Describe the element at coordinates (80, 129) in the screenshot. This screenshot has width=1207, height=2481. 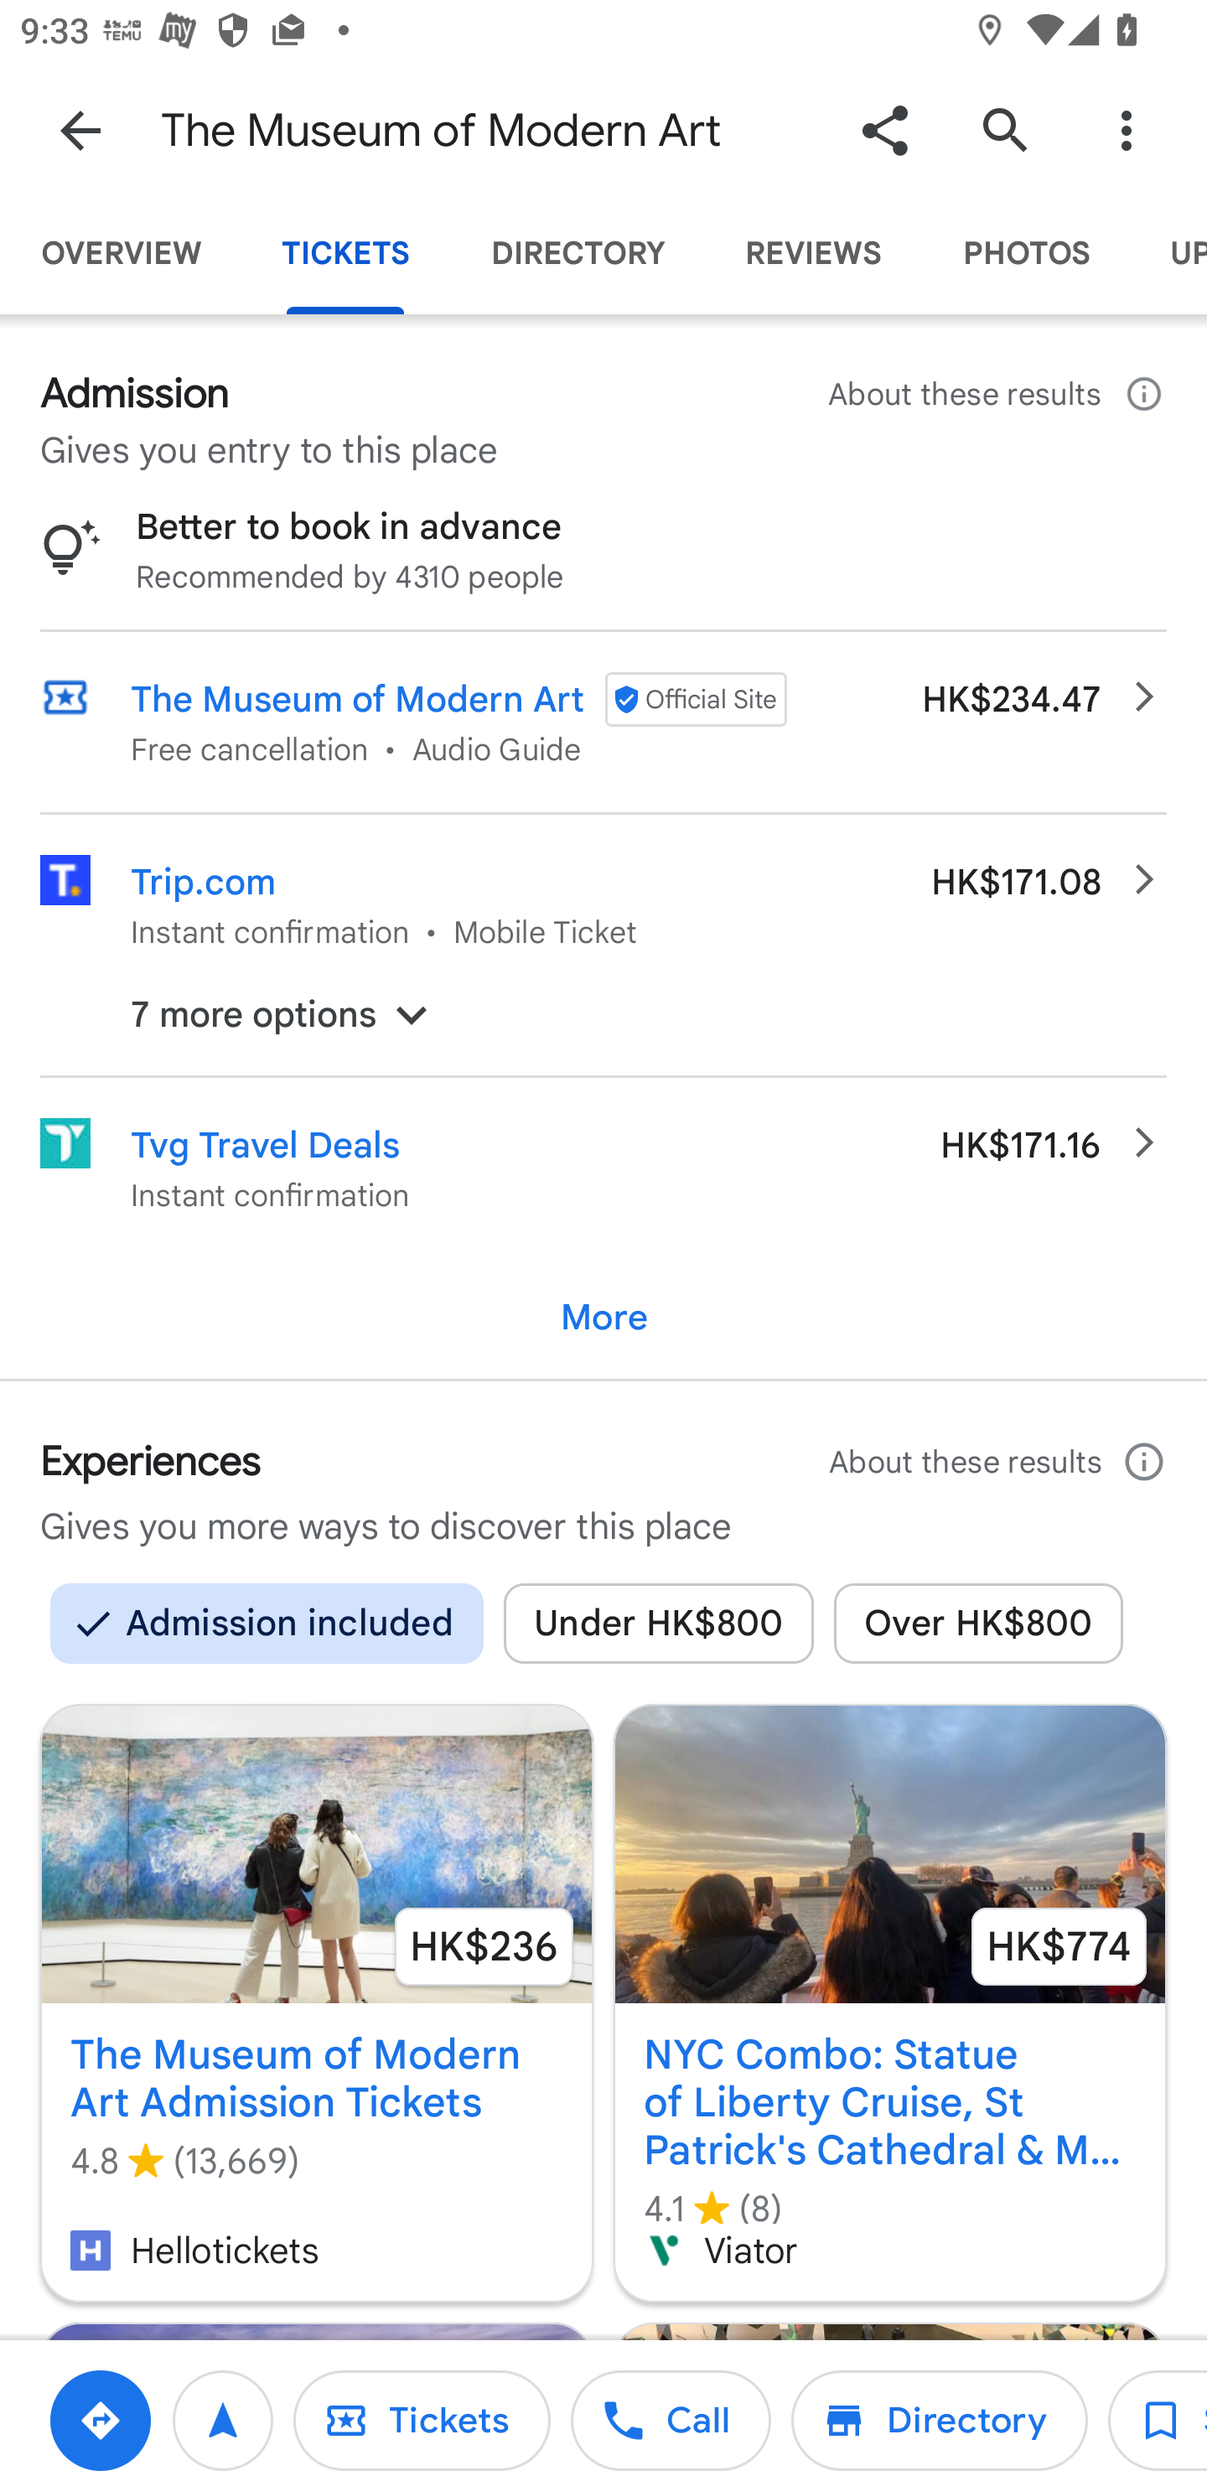
I see `Back to Search` at that location.